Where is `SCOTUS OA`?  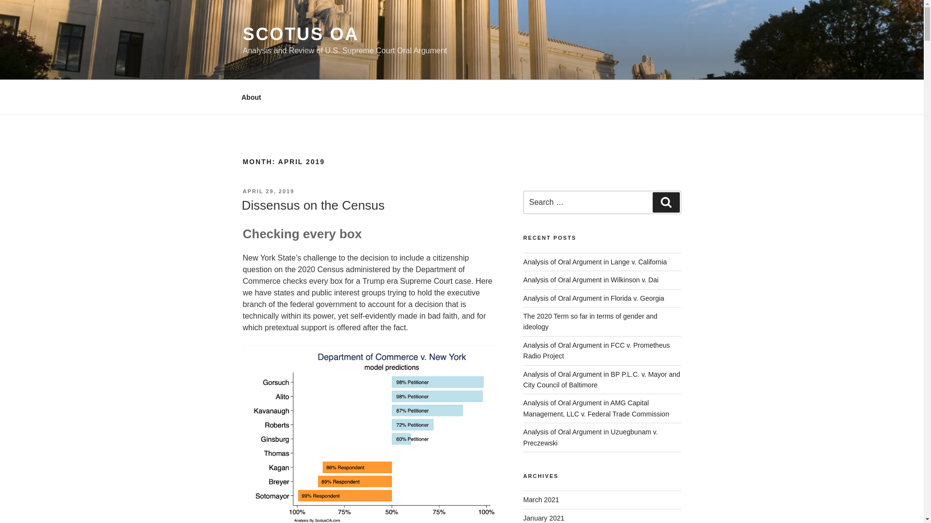 SCOTUS OA is located at coordinates (300, 34).